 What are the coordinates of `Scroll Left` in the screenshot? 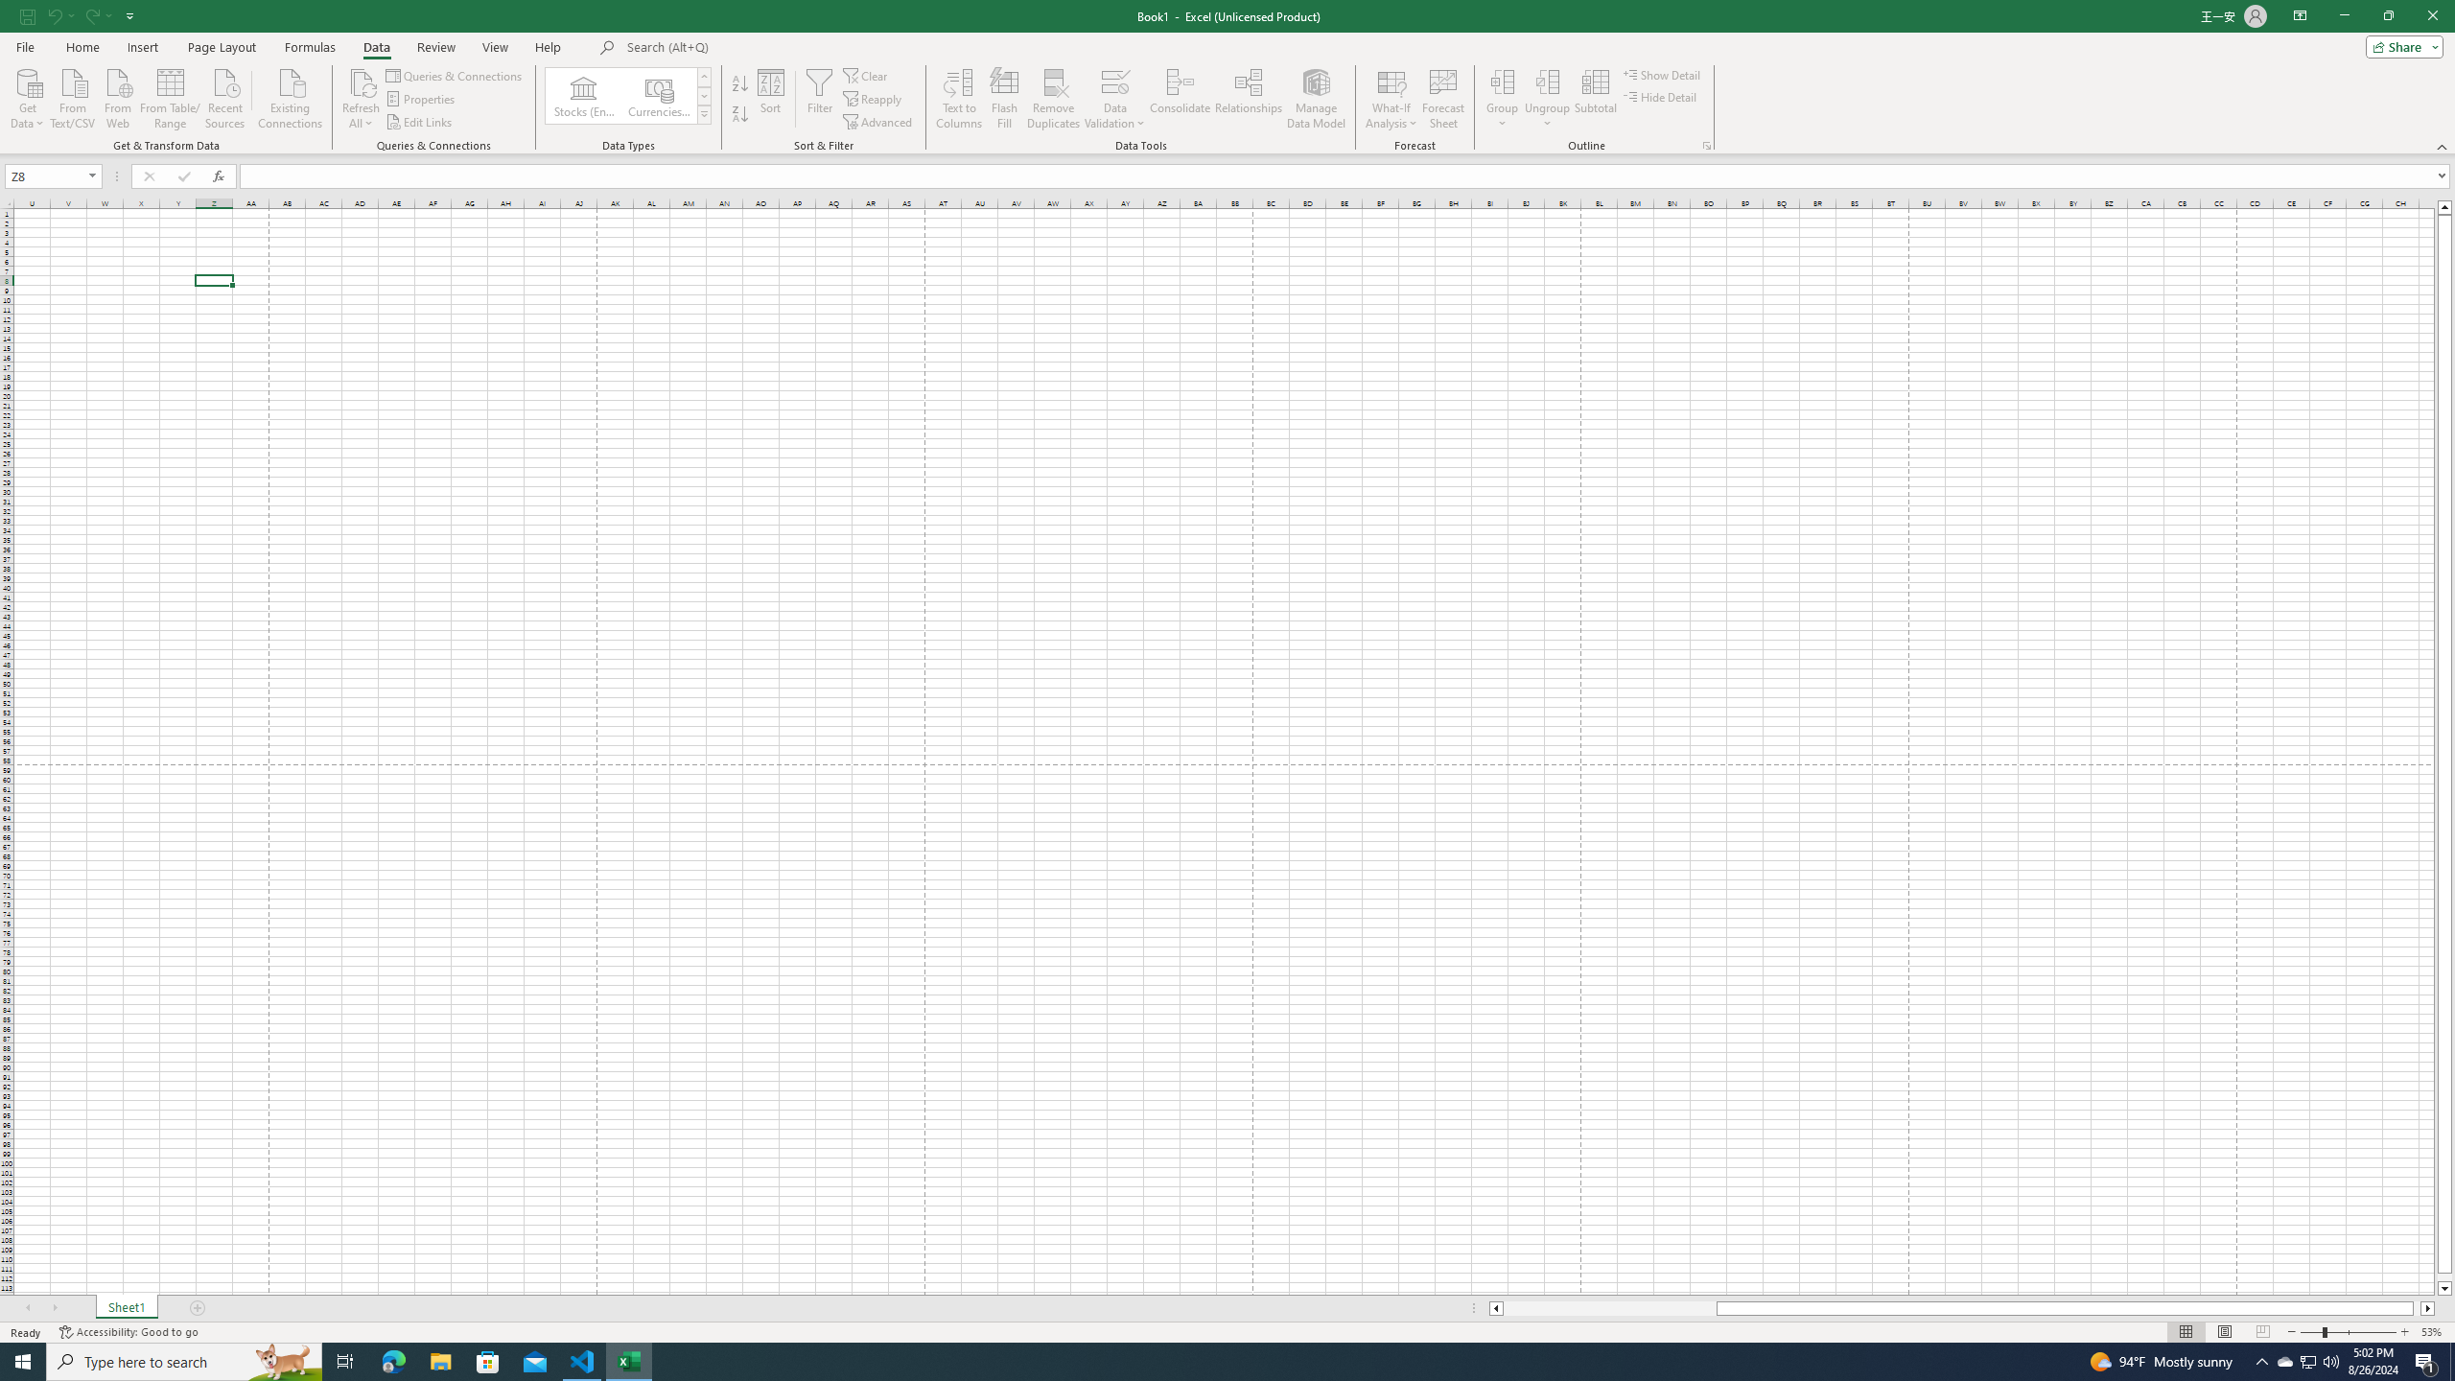 It's located at (28, 1308).